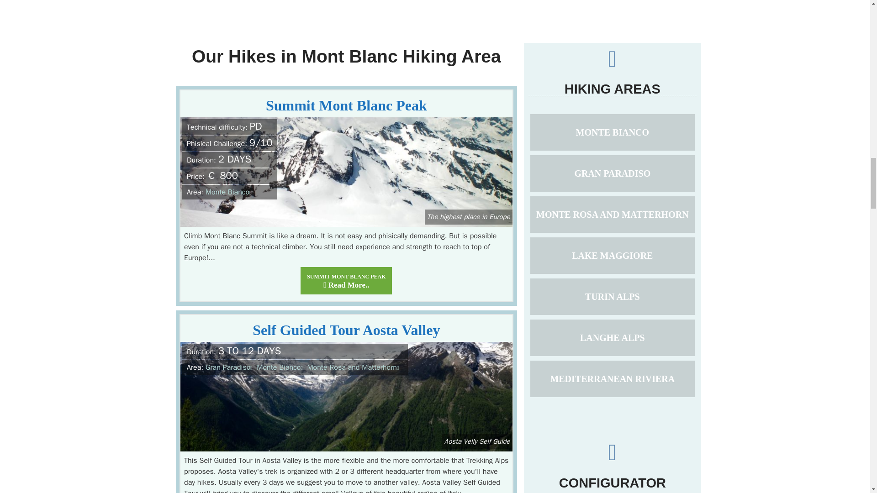  Describe the element at coordinates (229, 192) in the screenshot. I see `Browse all Hikes in the Area: Monte Bianco` at that location.